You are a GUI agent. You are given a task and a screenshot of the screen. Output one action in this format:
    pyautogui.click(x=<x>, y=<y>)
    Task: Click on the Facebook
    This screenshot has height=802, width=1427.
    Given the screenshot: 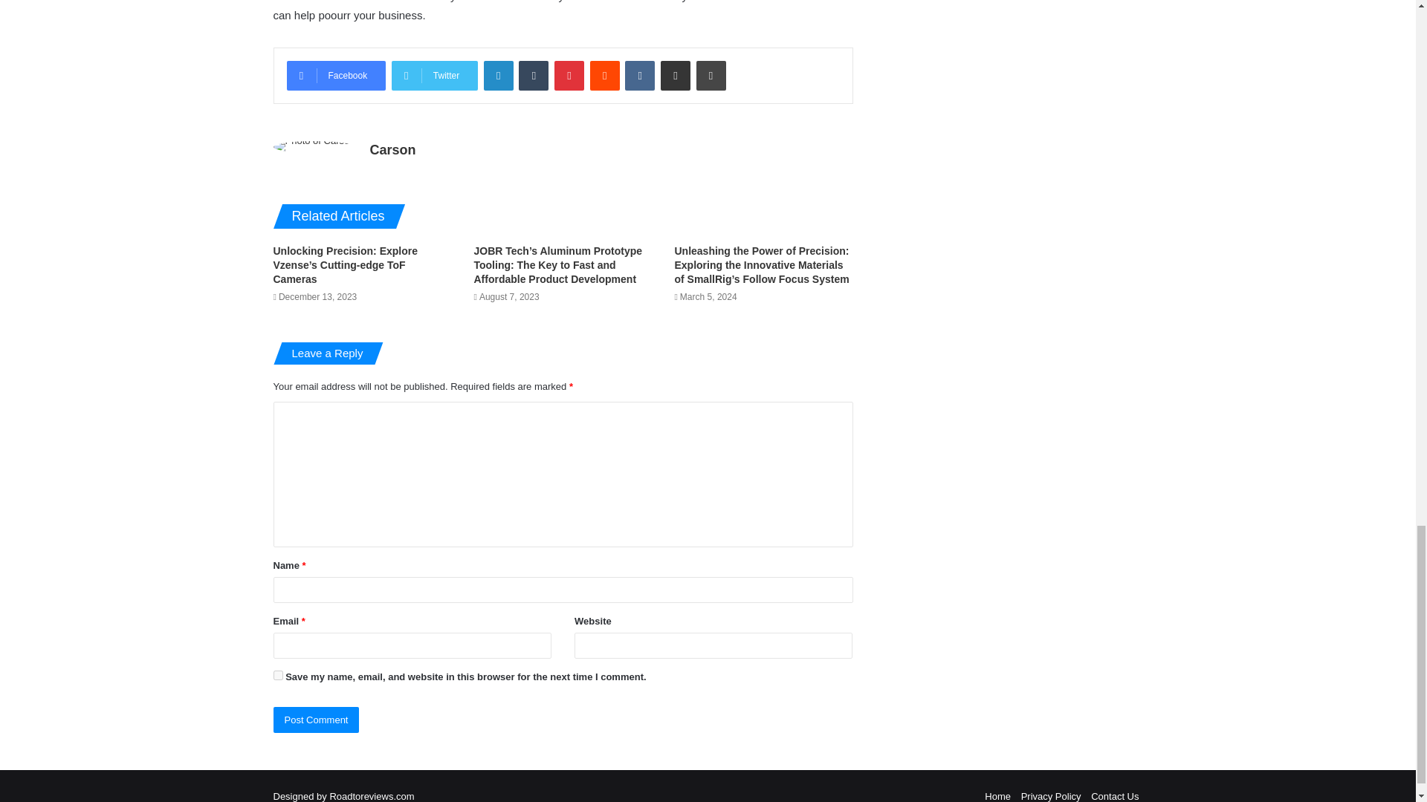 What is the action you would take?
    pyautogui.click(x=336, y=76)
    